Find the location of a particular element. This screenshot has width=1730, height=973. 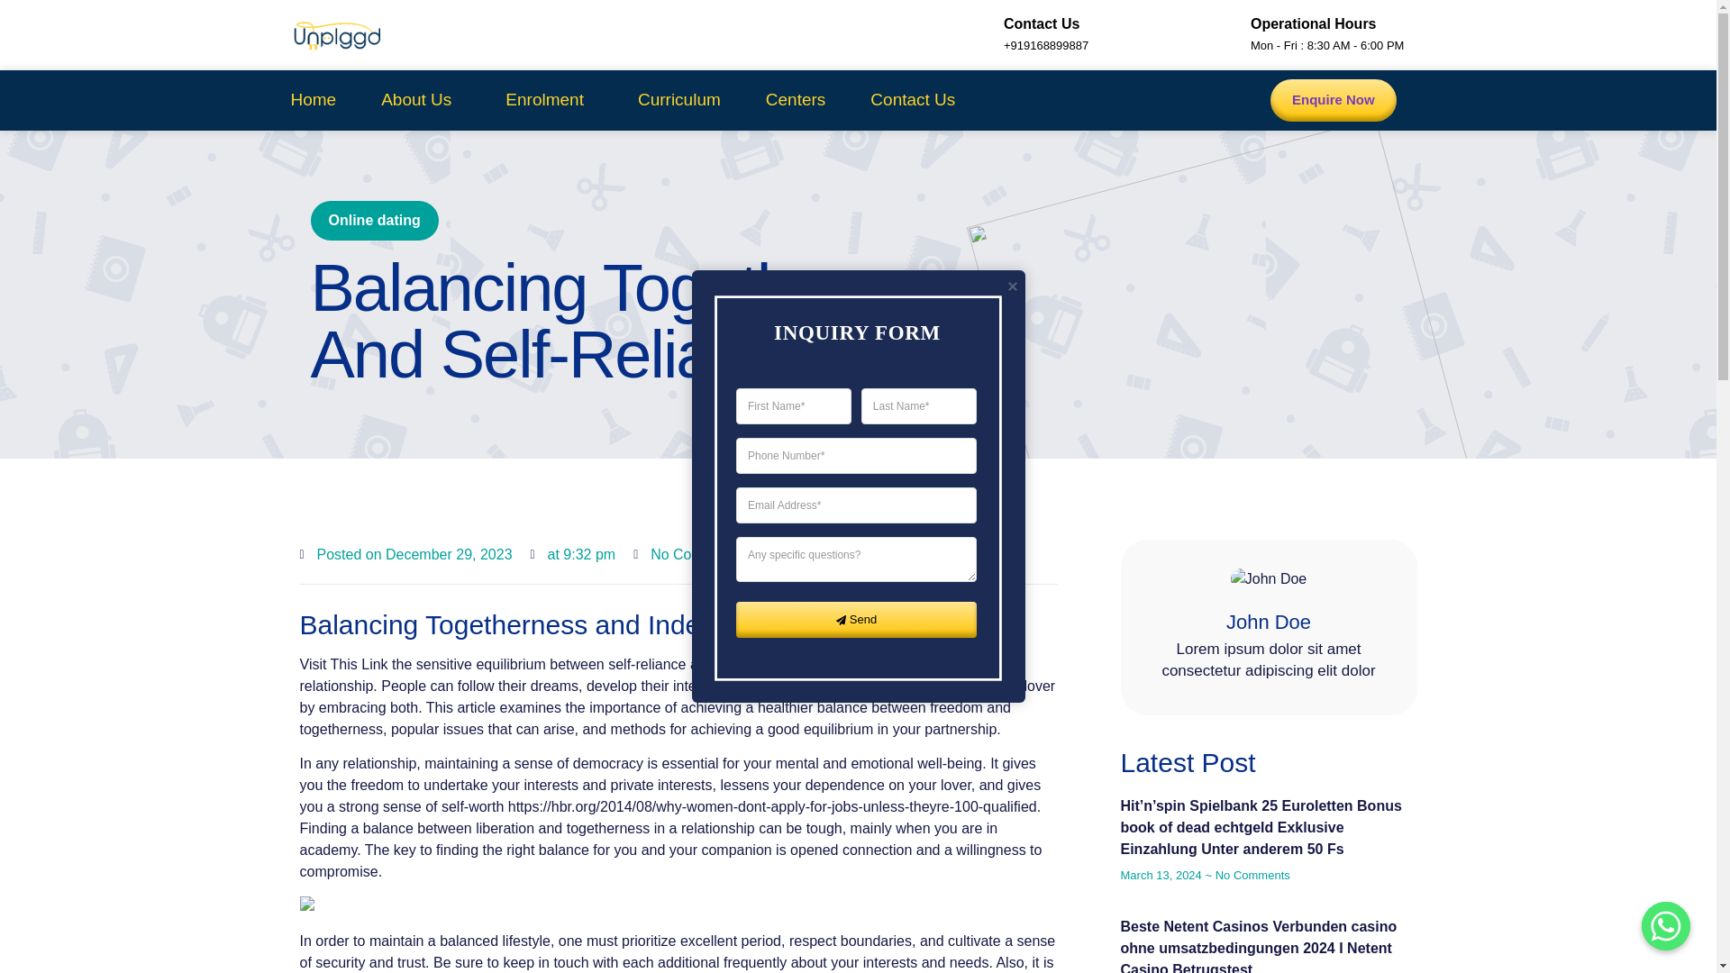

No Comments is located at coordinates (687, 554).